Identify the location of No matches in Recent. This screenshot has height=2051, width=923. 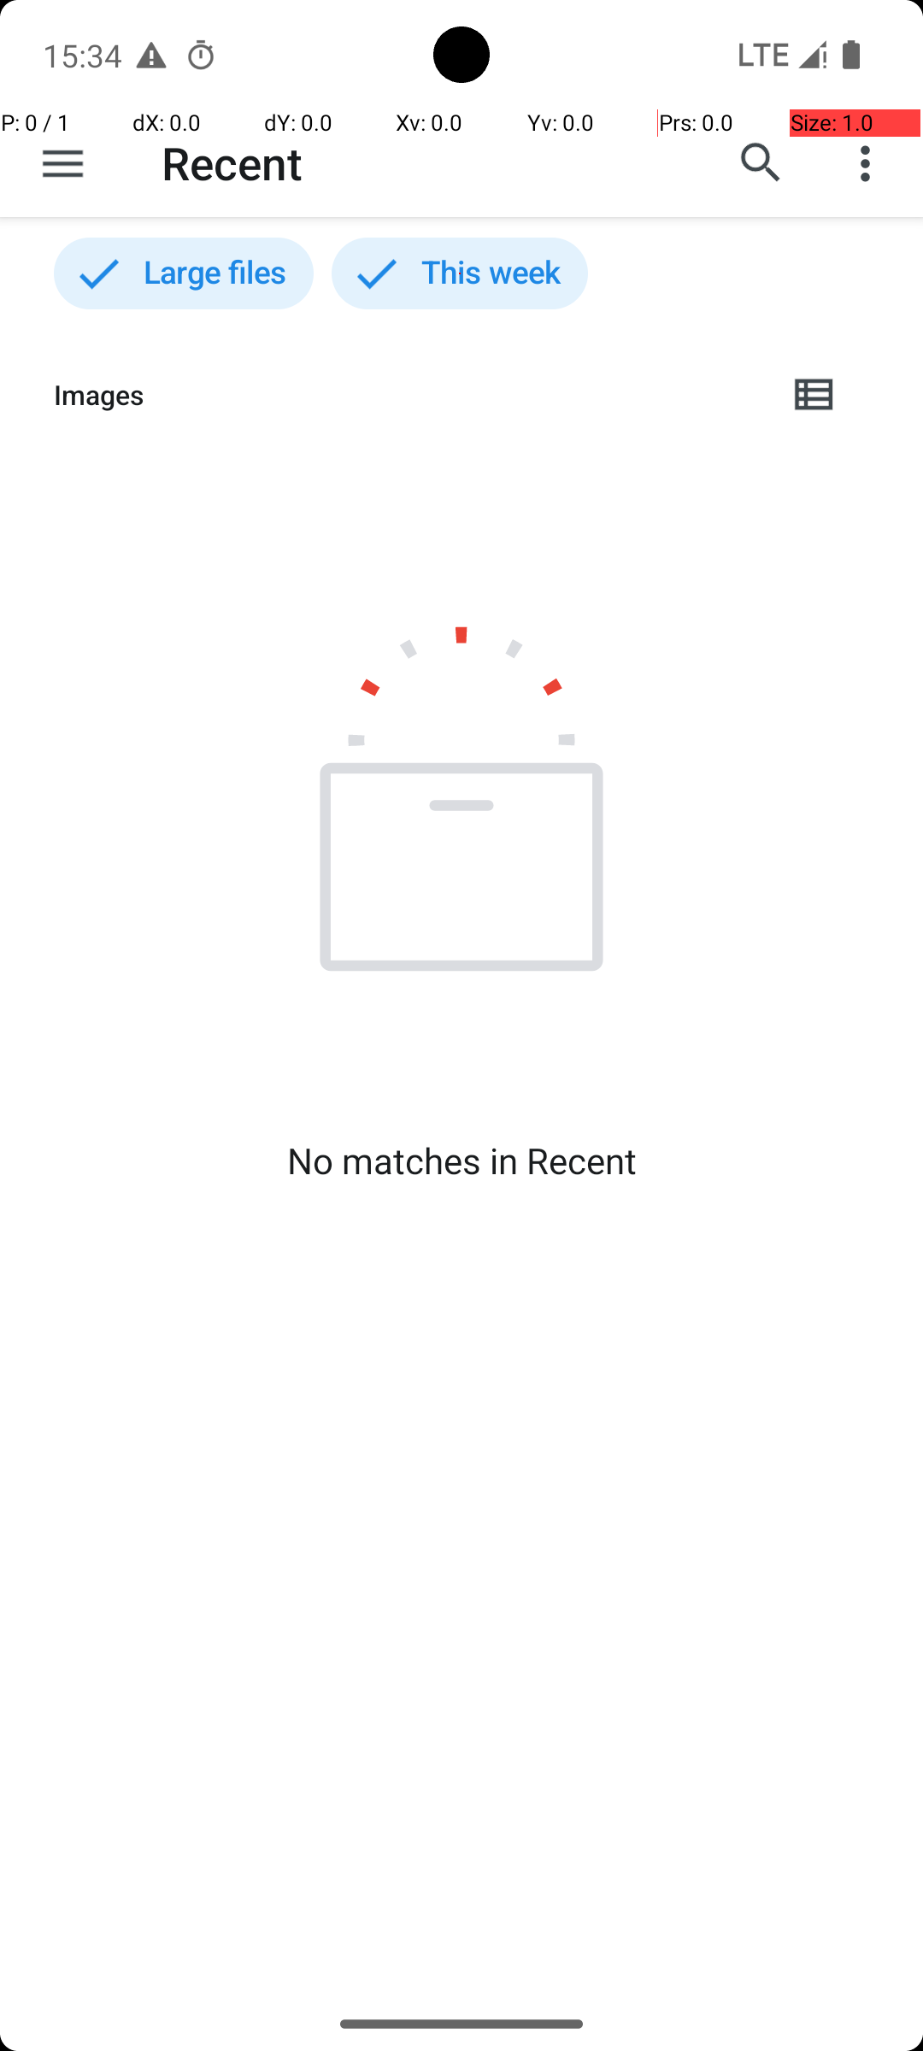
(461, 1161).